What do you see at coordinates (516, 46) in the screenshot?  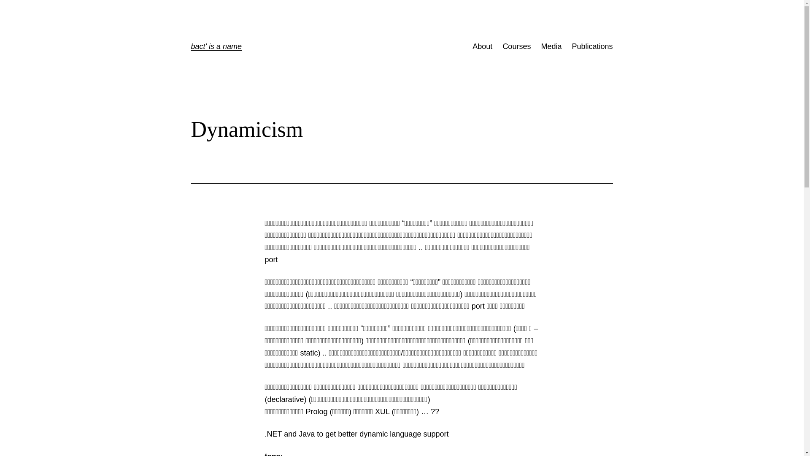 I see `Courses` at bounding box center [516, 46].